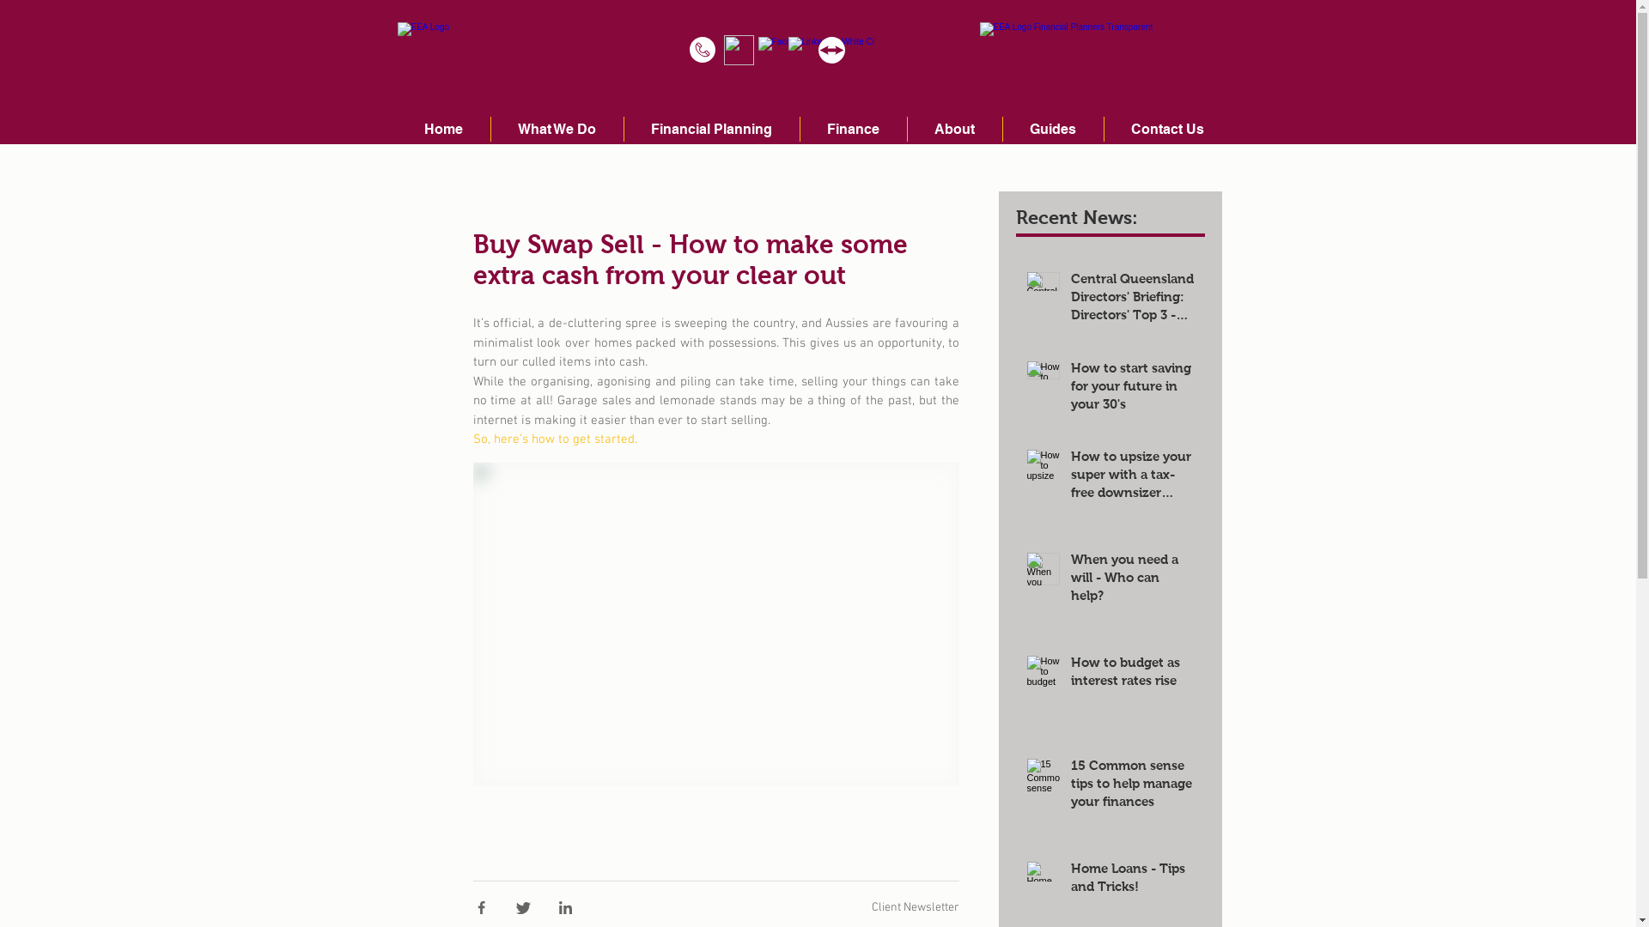  What do you see at coordinates (1168, 129) in the screenshot?
I see `Contact Us` at bounding box center [1168, 129].